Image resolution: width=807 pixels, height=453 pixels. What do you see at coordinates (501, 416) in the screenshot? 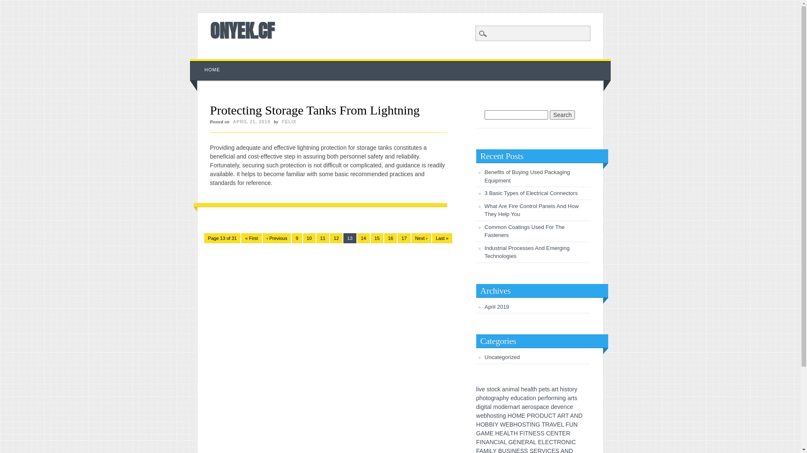
I see `n` at bounding box center [501, 416].